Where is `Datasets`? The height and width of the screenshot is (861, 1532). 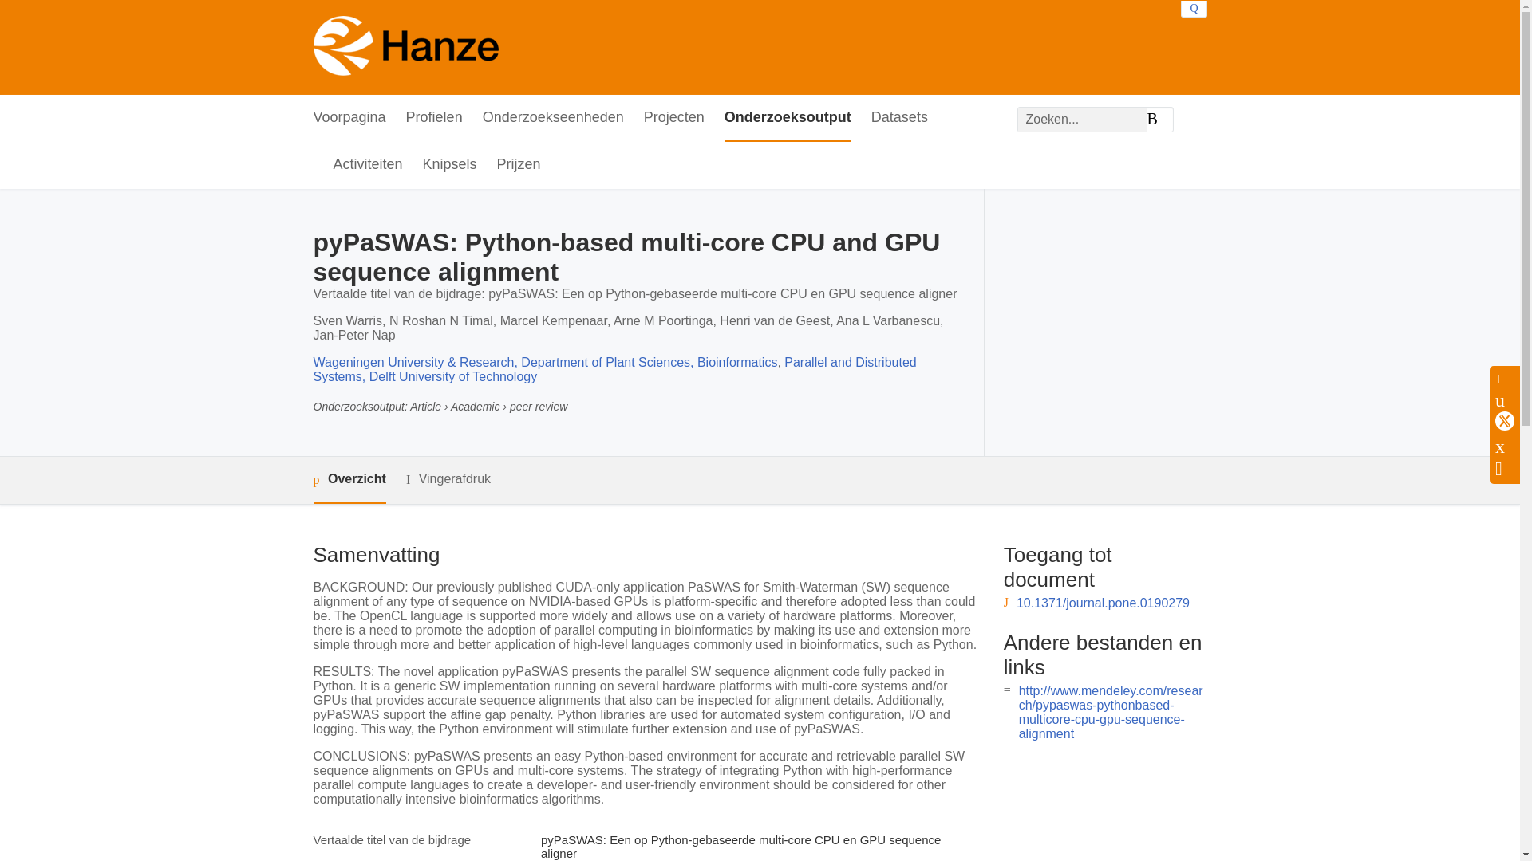
Datasets is located at coordinates (900, 118).